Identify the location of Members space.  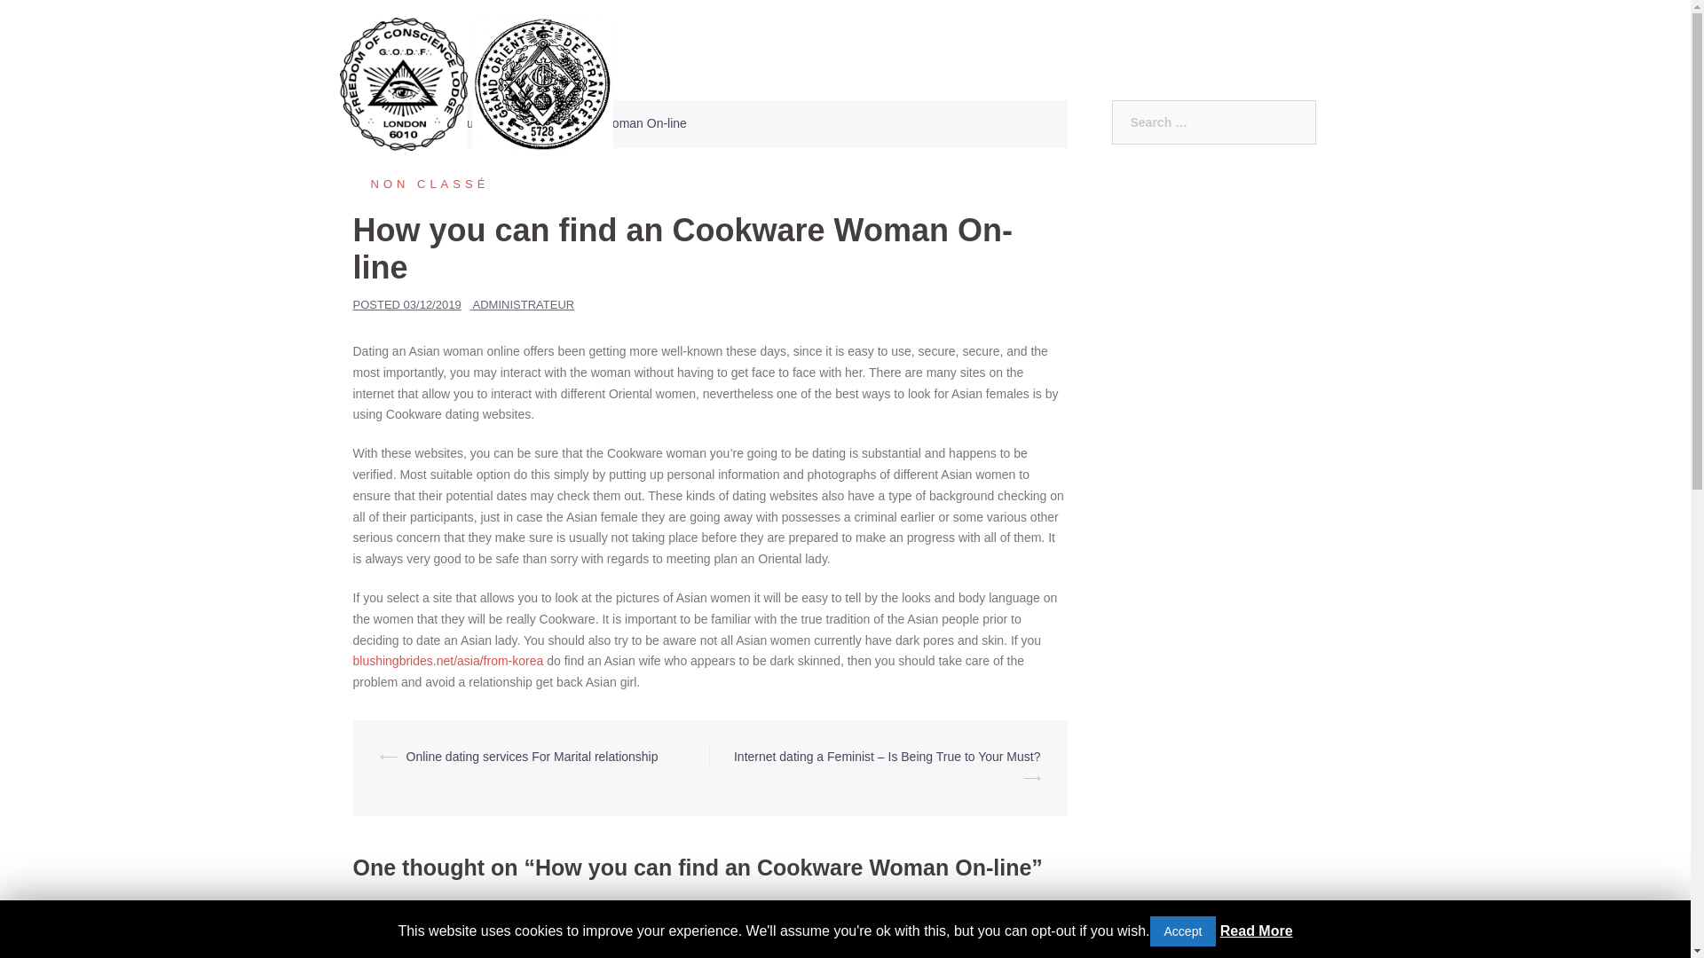
(1295, 83).